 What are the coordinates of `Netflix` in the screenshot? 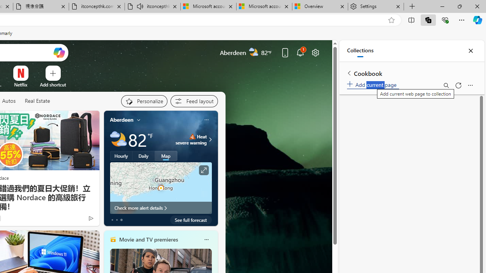 It's located at (21, 85).